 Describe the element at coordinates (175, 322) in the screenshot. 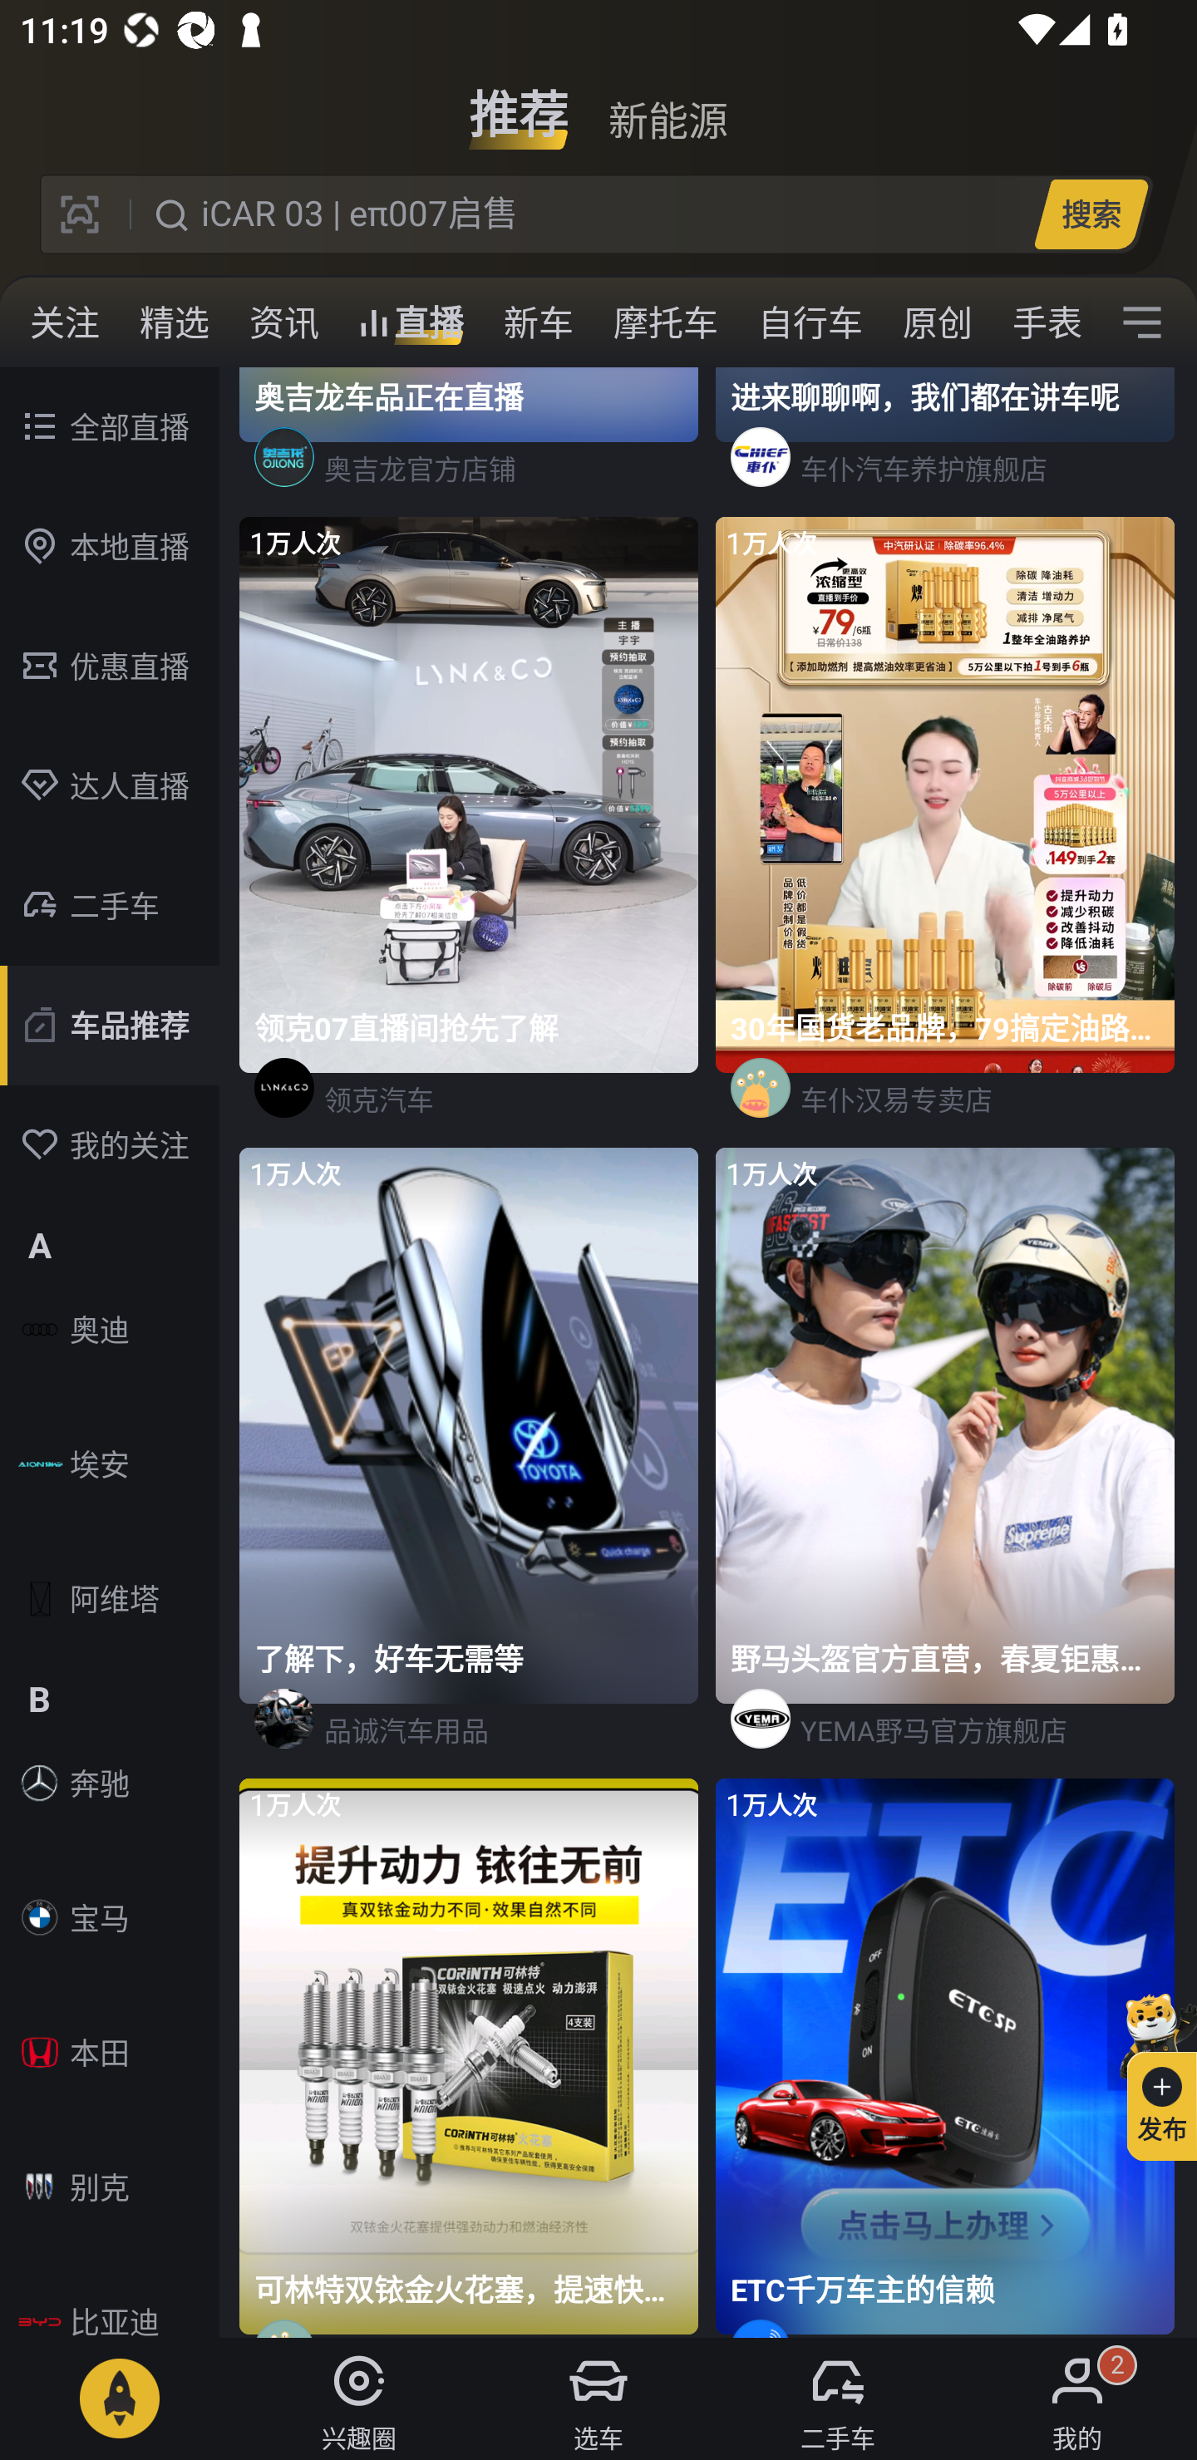

I see `精选` at that location.